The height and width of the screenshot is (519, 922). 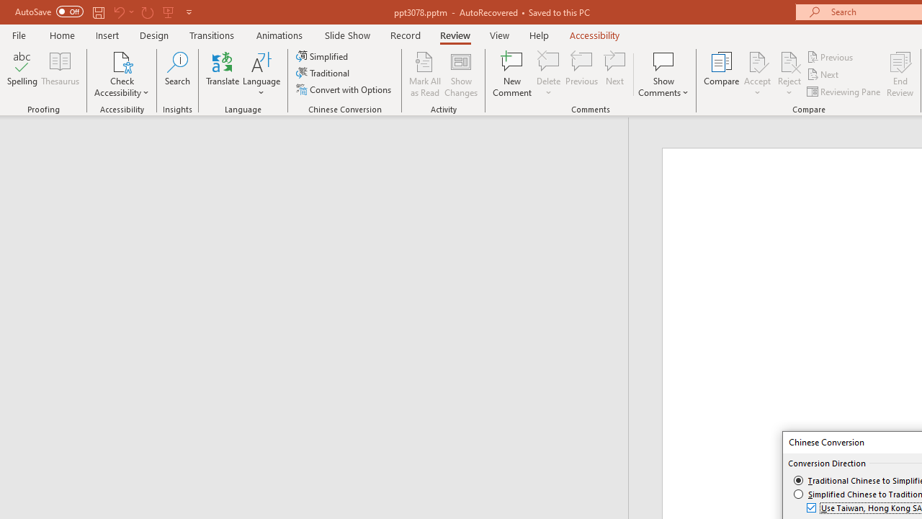 I want to click on Accept, so click(x=757, y=74).